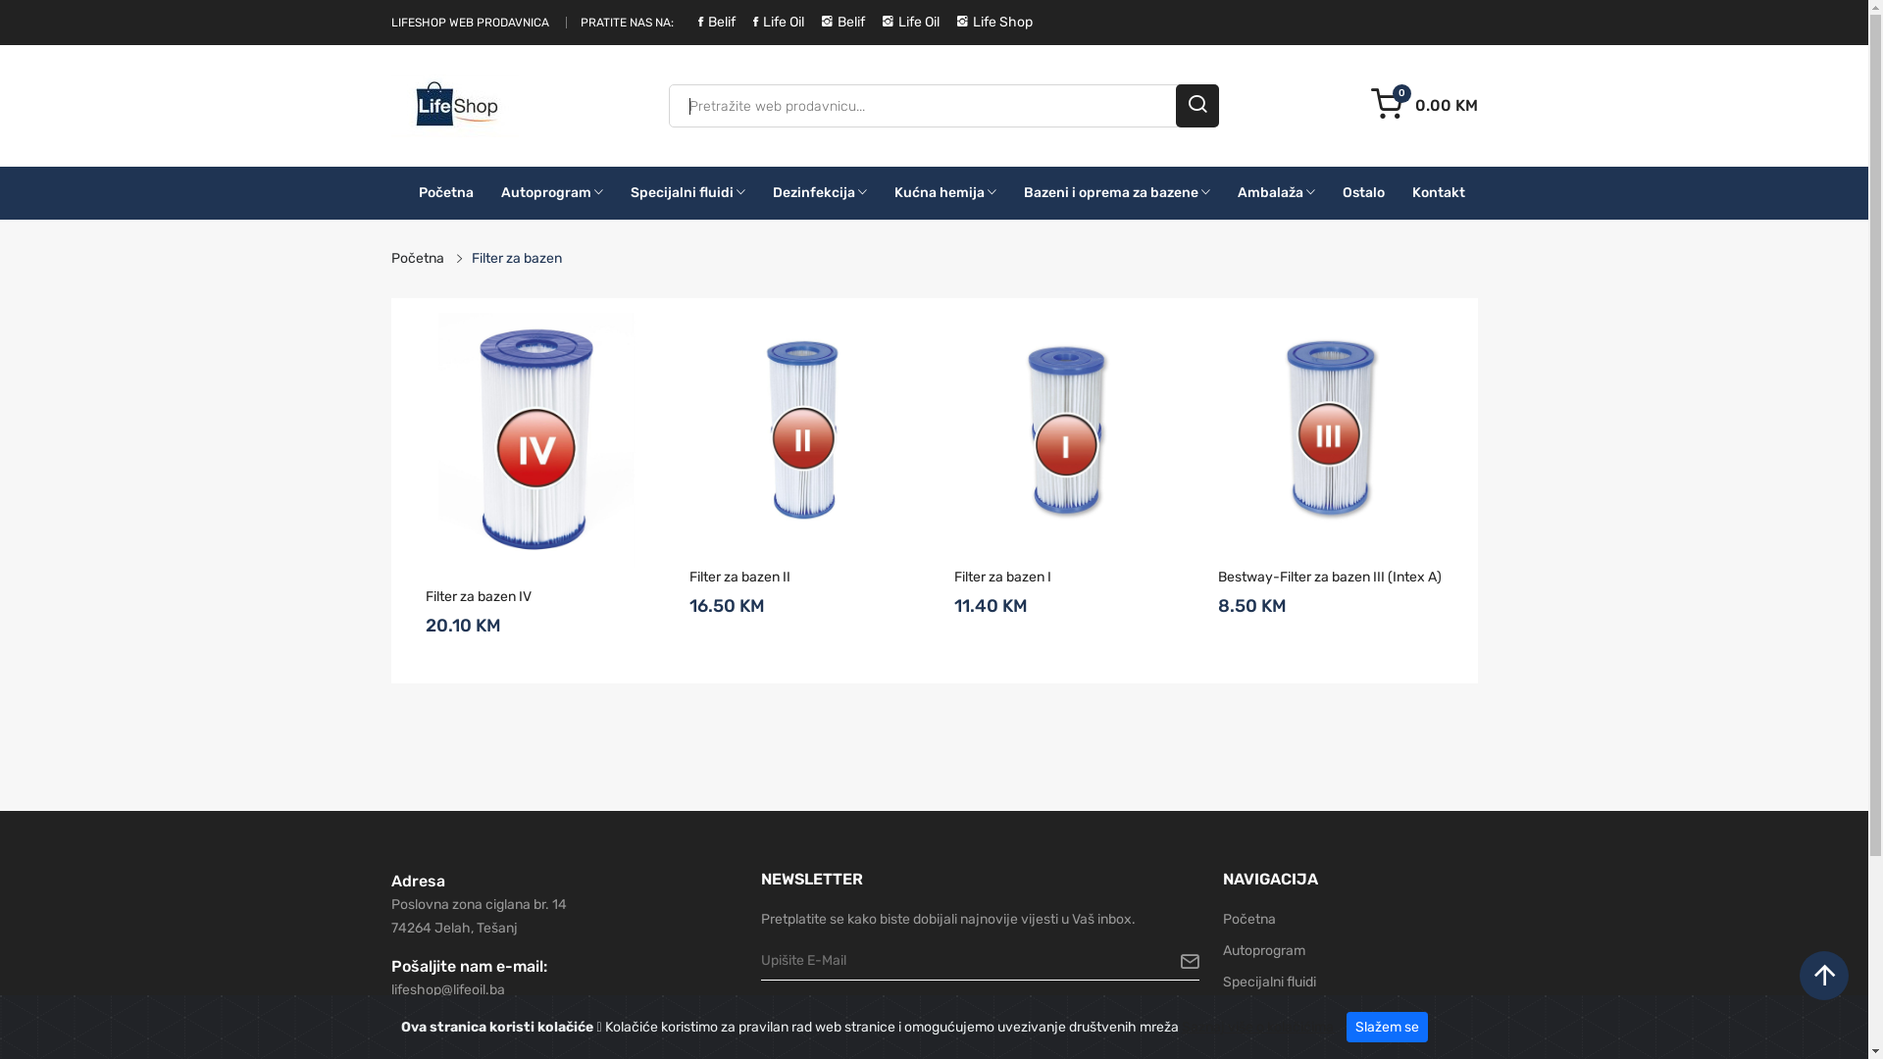 This screenshot has width=1883, height=1059. Describe the element at coordinates (1439, 193) in the screenshot. I see `Kontakt` at that location.